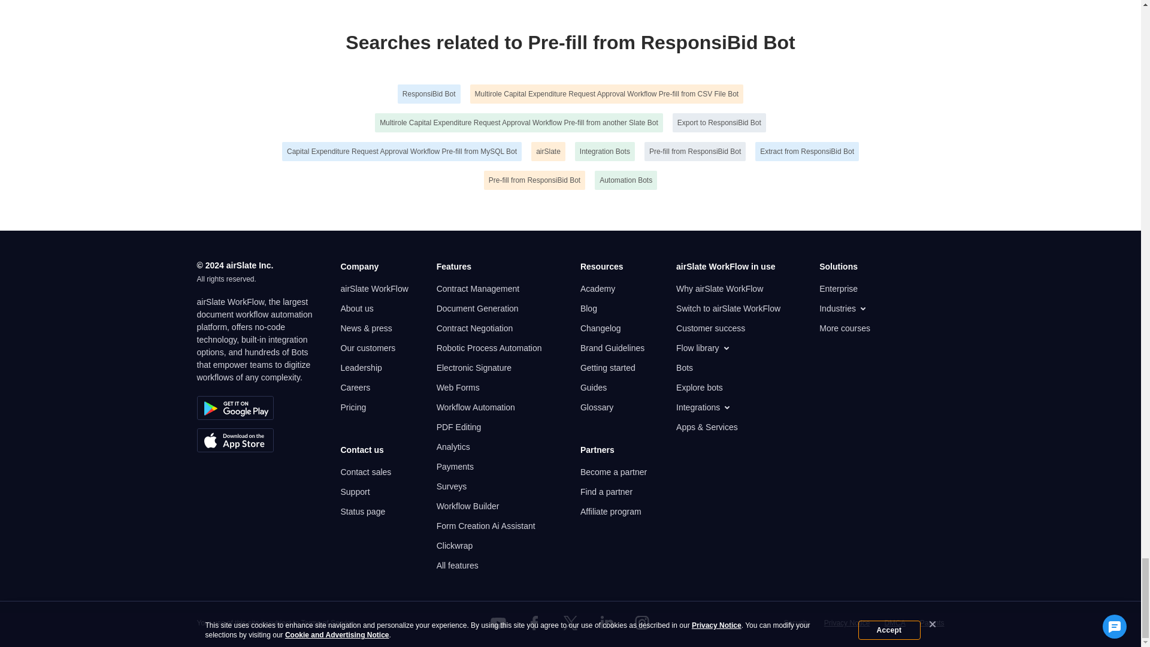 The width and height of the screenshot is (1150, 647). I want to click on LinkedIn, so click(606, 623).